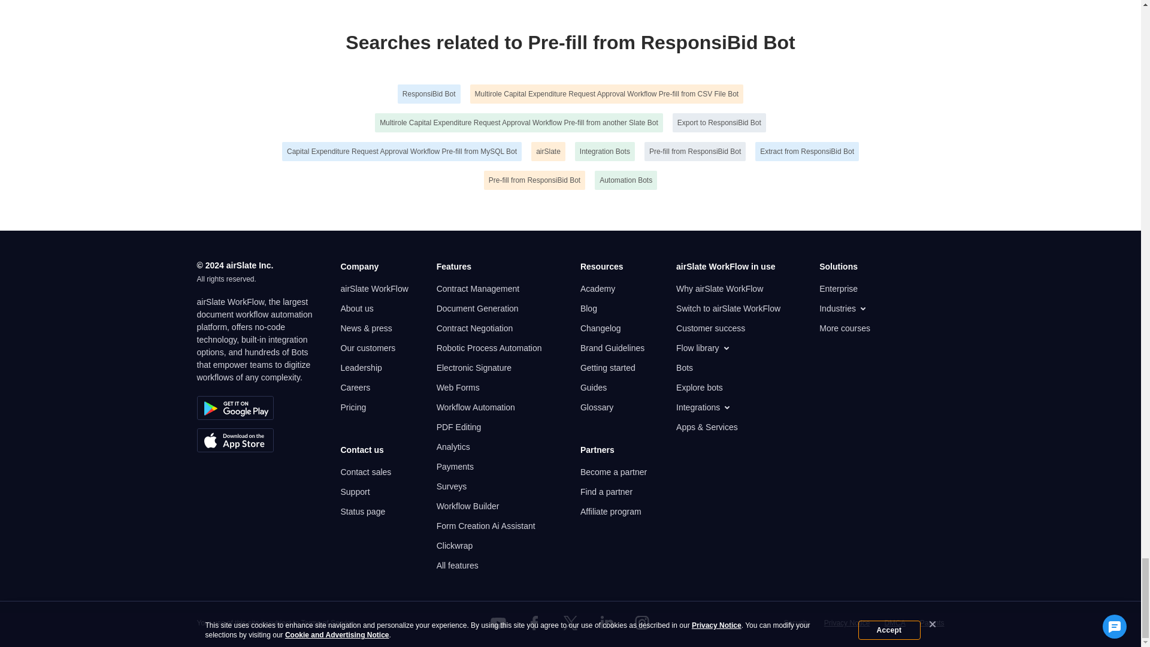 The width and height of the screenshot is (1150, 647). I want to click on LinkedIn, so click(606, 623).